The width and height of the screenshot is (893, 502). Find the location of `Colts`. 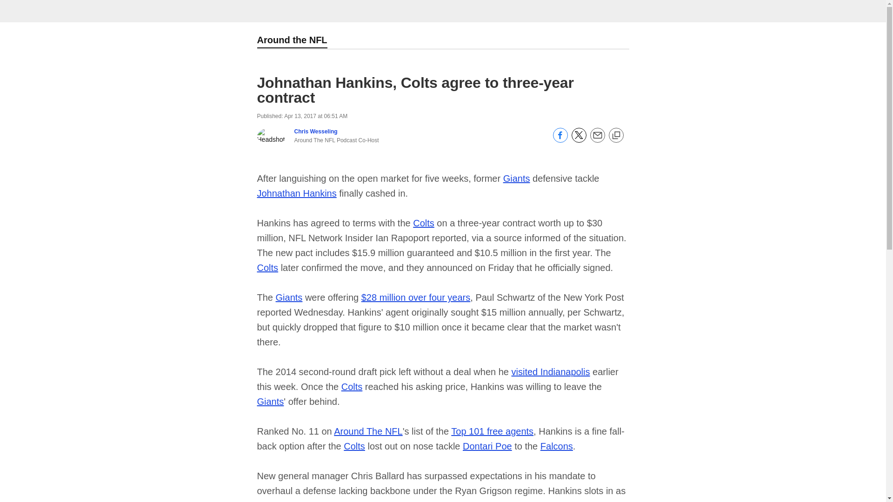

Colts is located at coordinates (354, 446).